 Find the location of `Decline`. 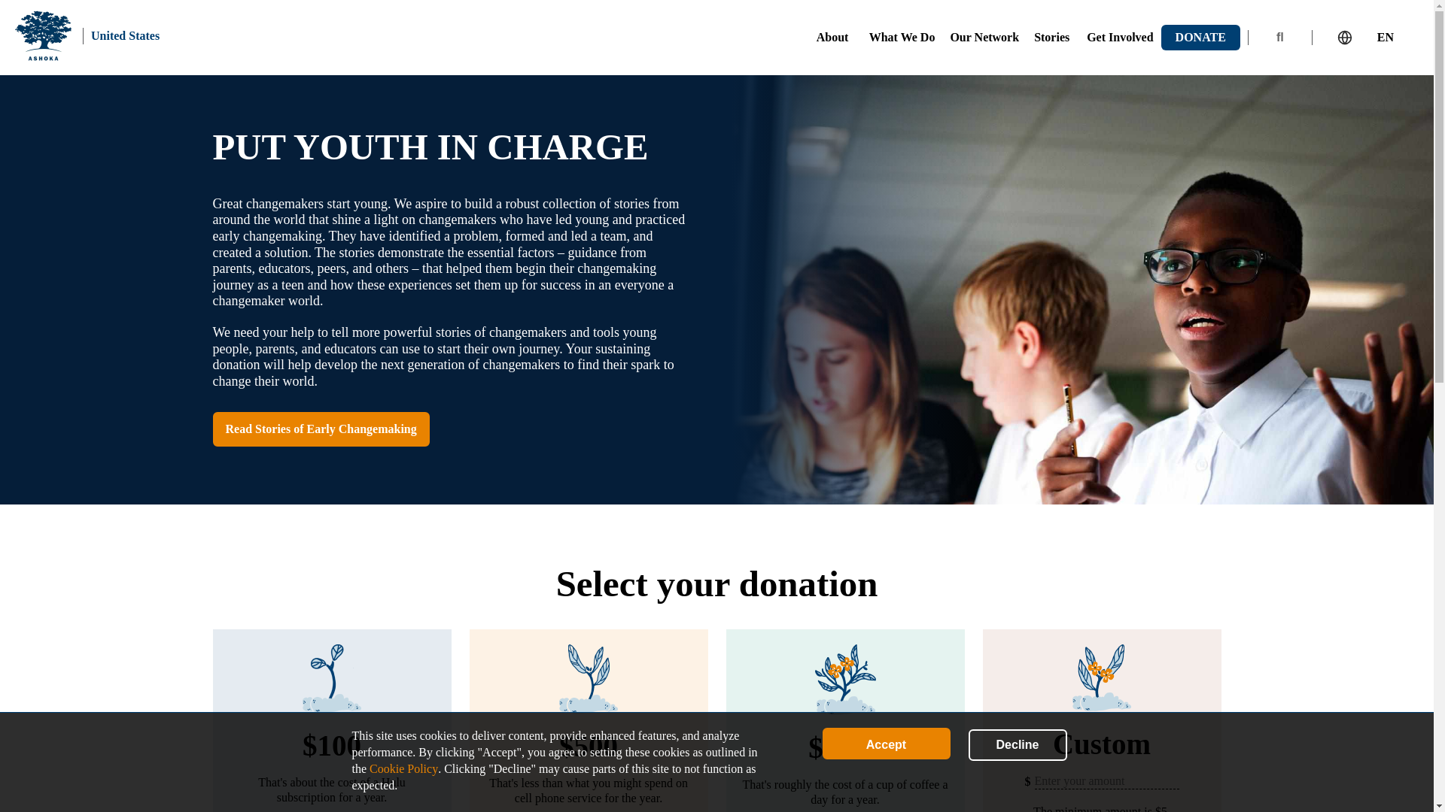

Decline is located at coordinates (1017, 744).